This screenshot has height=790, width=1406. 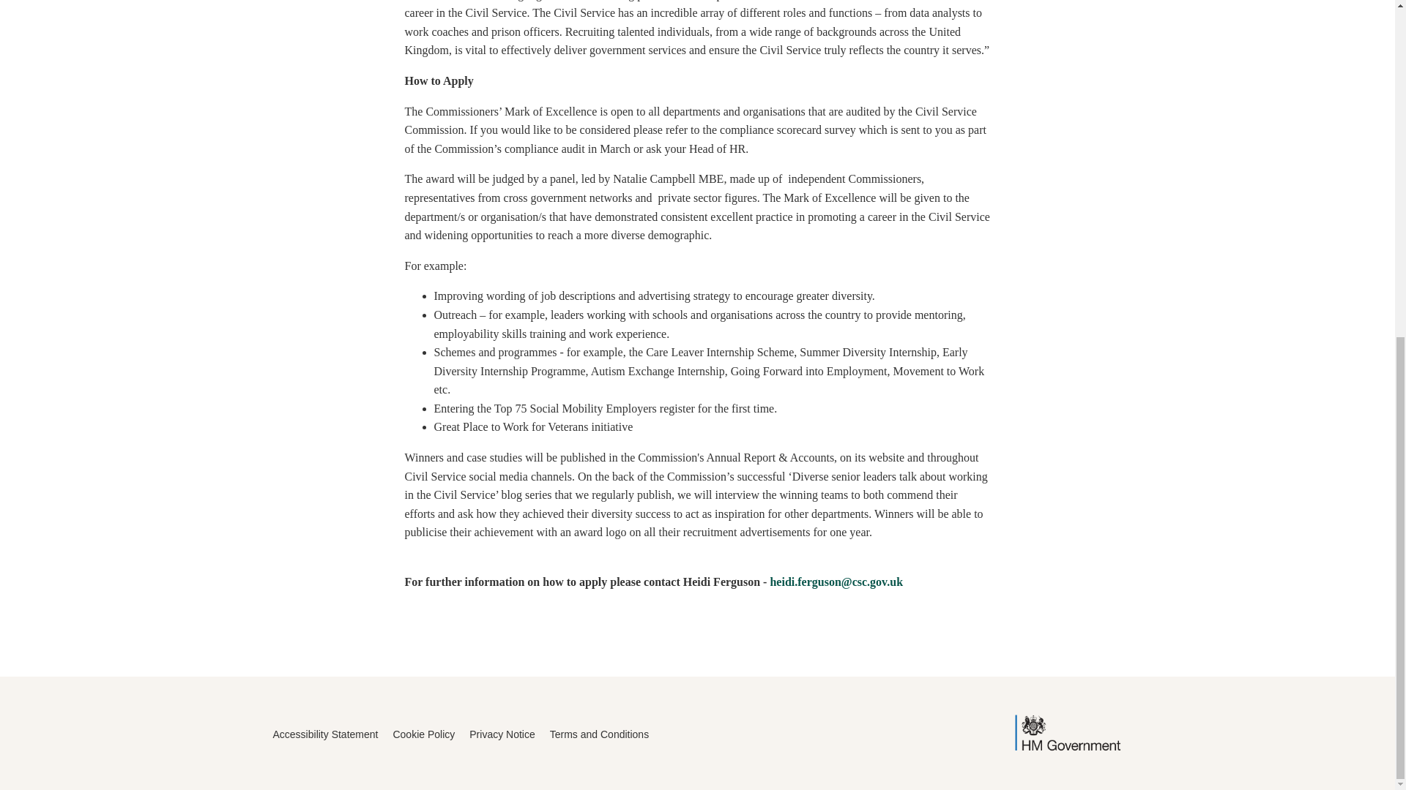 I want to click on Terms and Conditions, so click(x=599, y=734).